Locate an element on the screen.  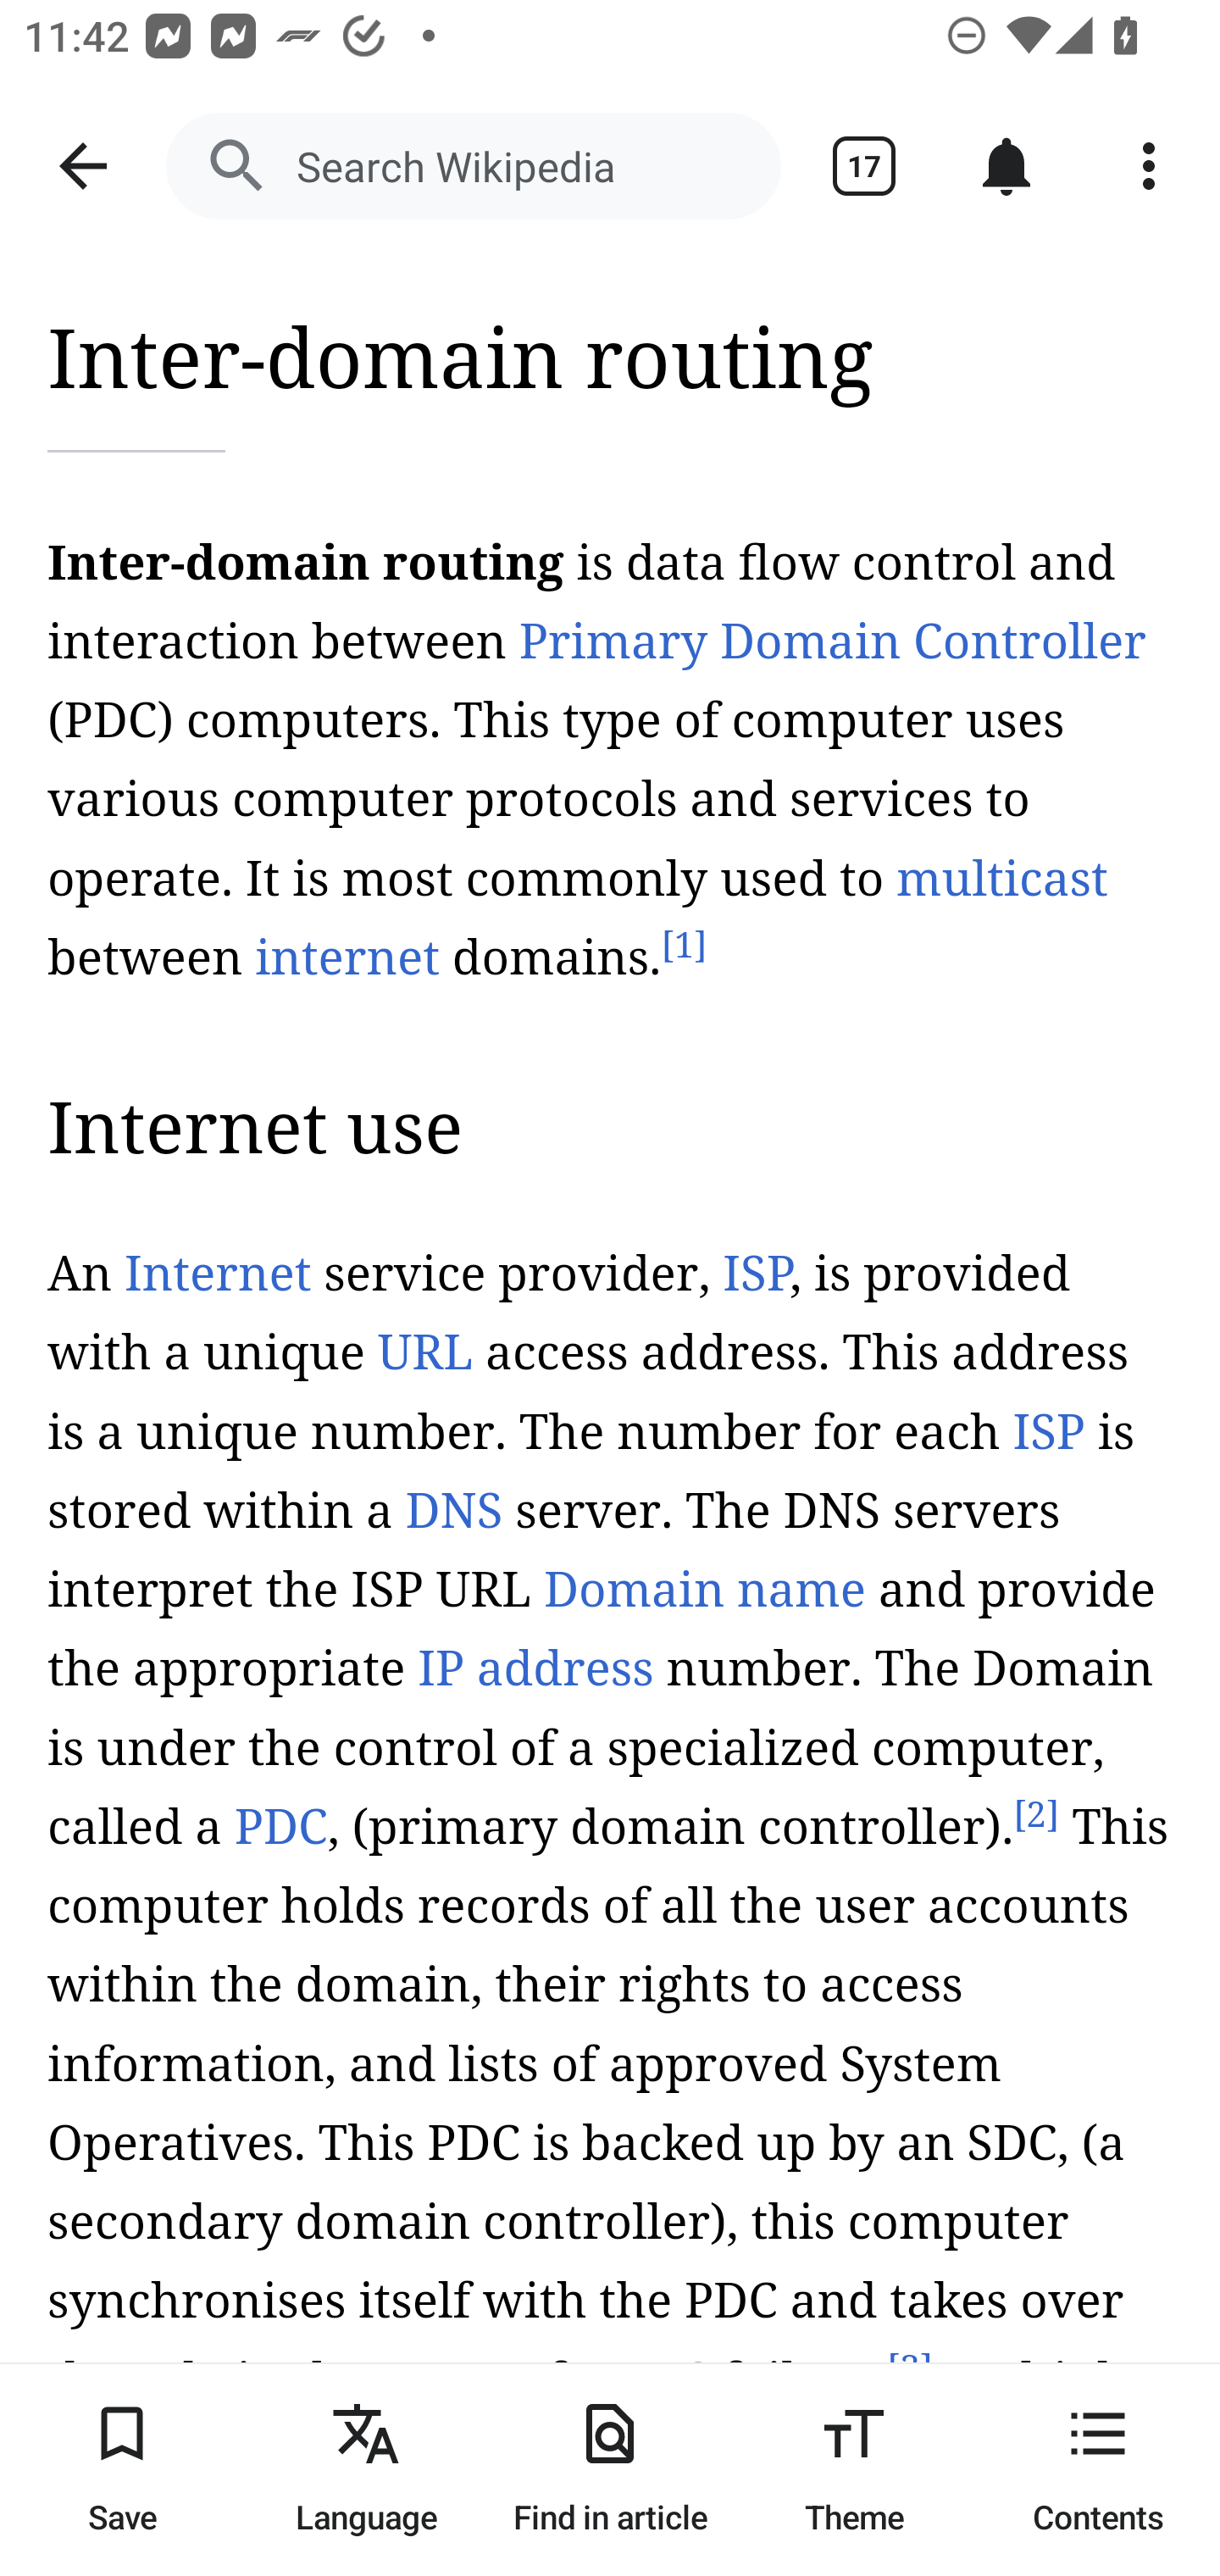
multicast is located at coordinates (1001, 877).